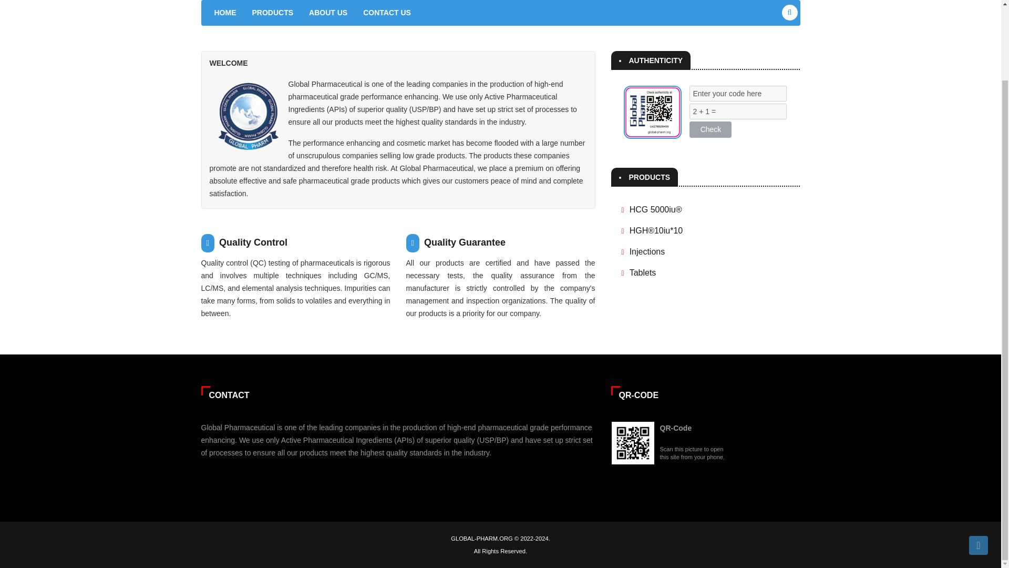 The height and width of the screenshot is (568, 1009). Describe the element at coordinates (978, 460) in the screenshot. I see `Back to Top` at that location.